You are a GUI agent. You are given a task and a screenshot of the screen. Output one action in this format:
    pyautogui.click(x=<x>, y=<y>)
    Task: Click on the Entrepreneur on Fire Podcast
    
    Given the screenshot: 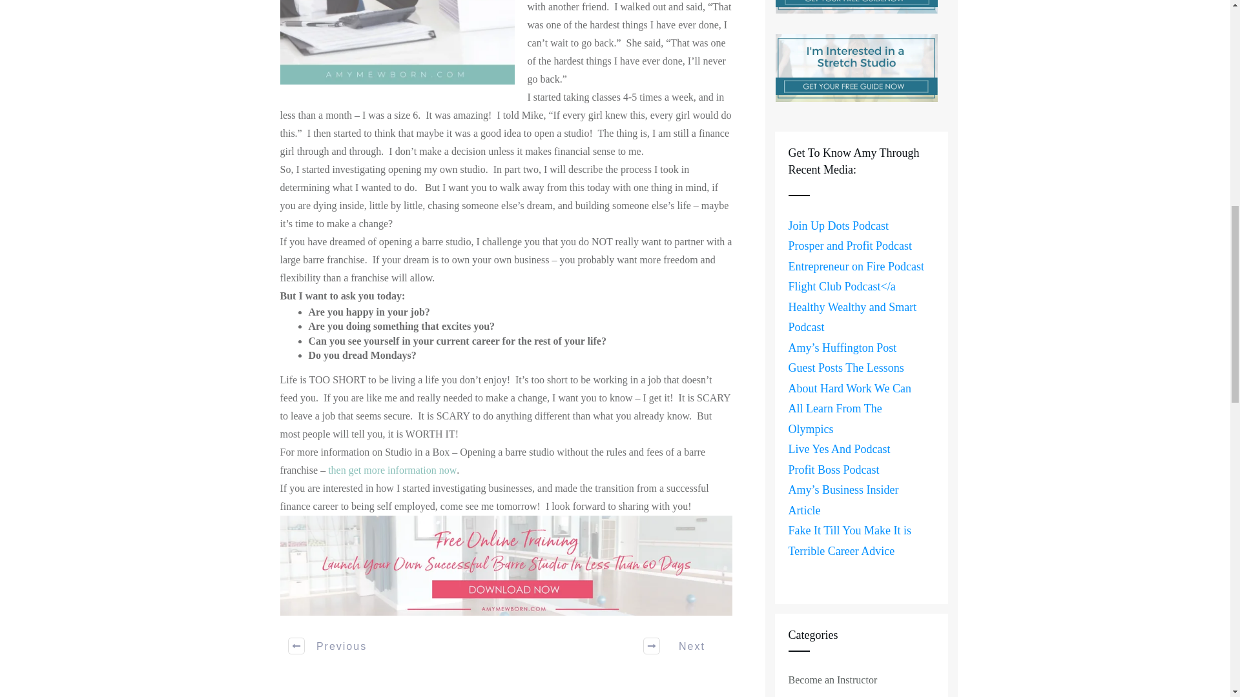 What is the action you would take?
    pyautogui.click(x=855, y=266)
    